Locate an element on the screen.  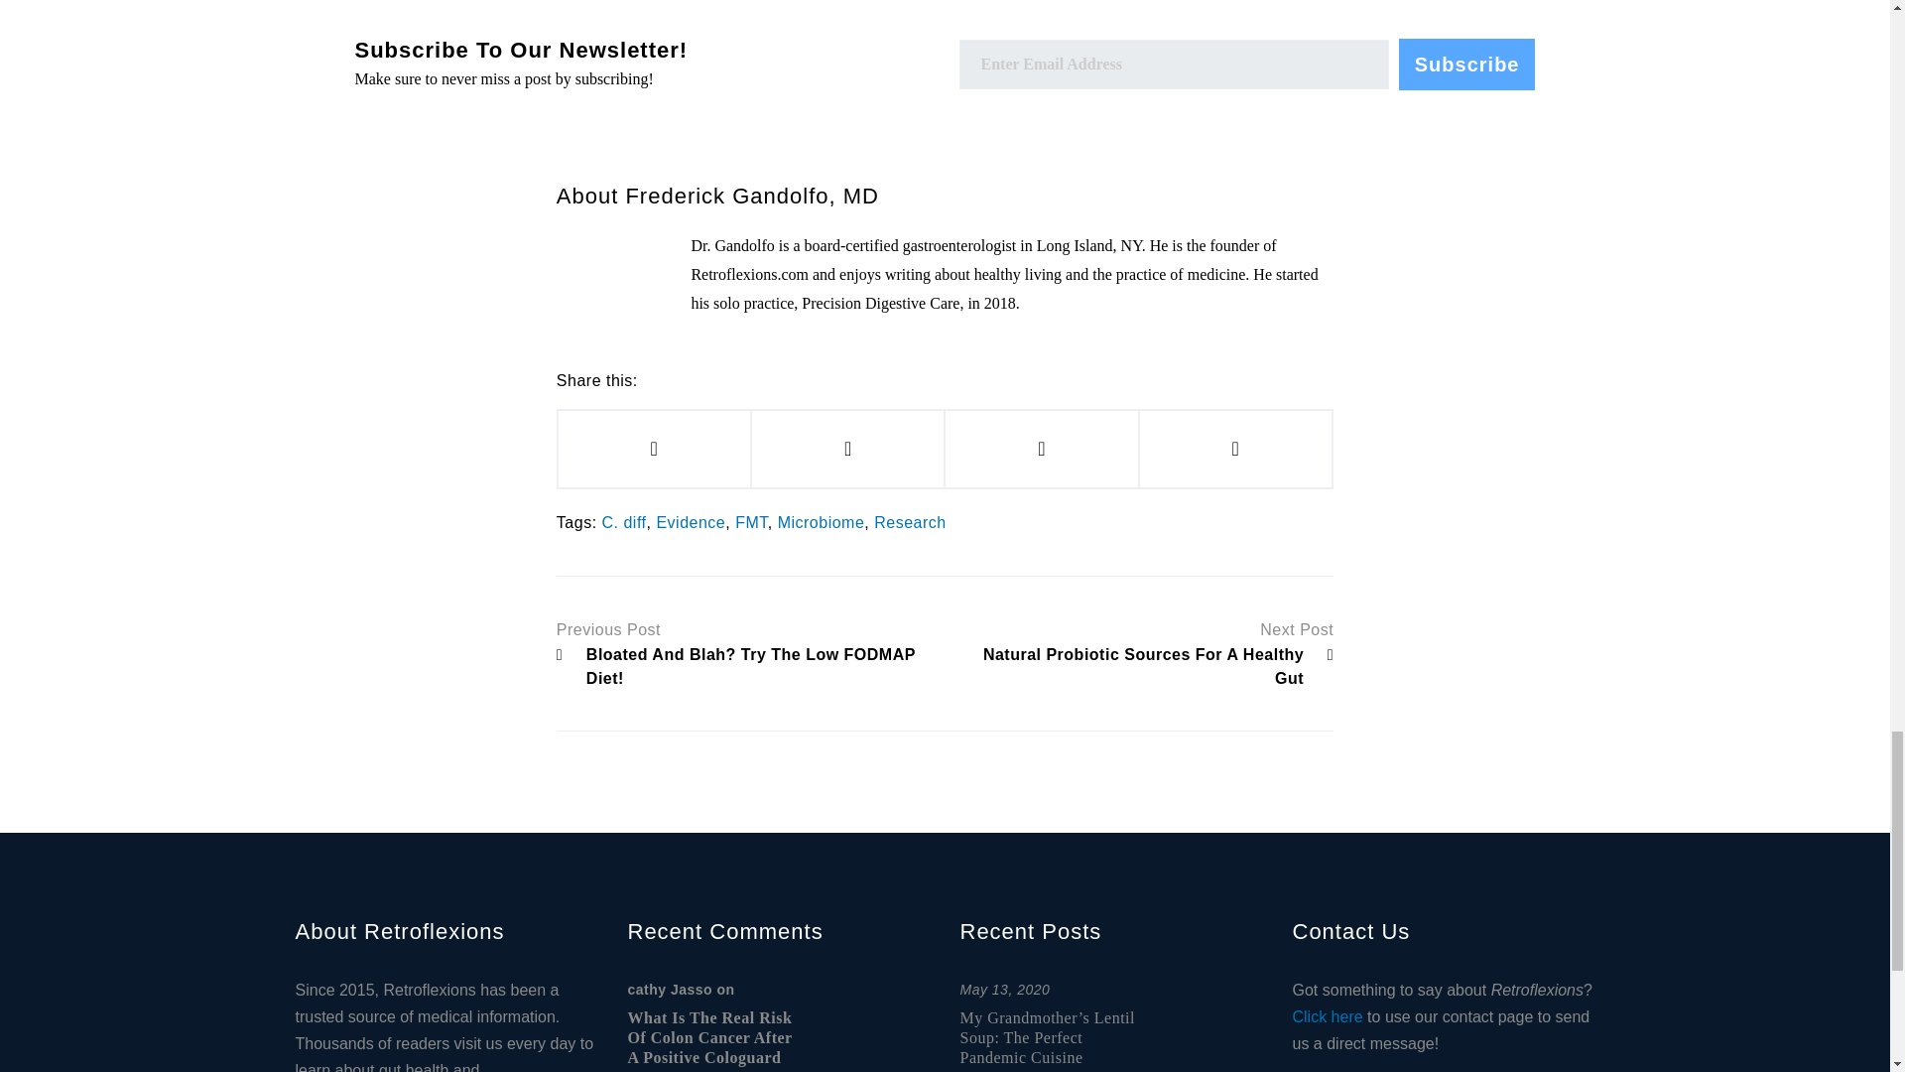
Subscribe is located at coordinates (1466, 64).